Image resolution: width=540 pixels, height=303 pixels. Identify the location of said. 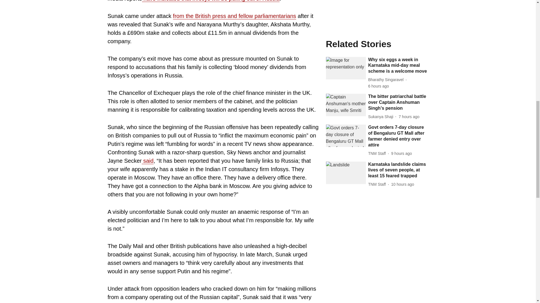
(147, 161).